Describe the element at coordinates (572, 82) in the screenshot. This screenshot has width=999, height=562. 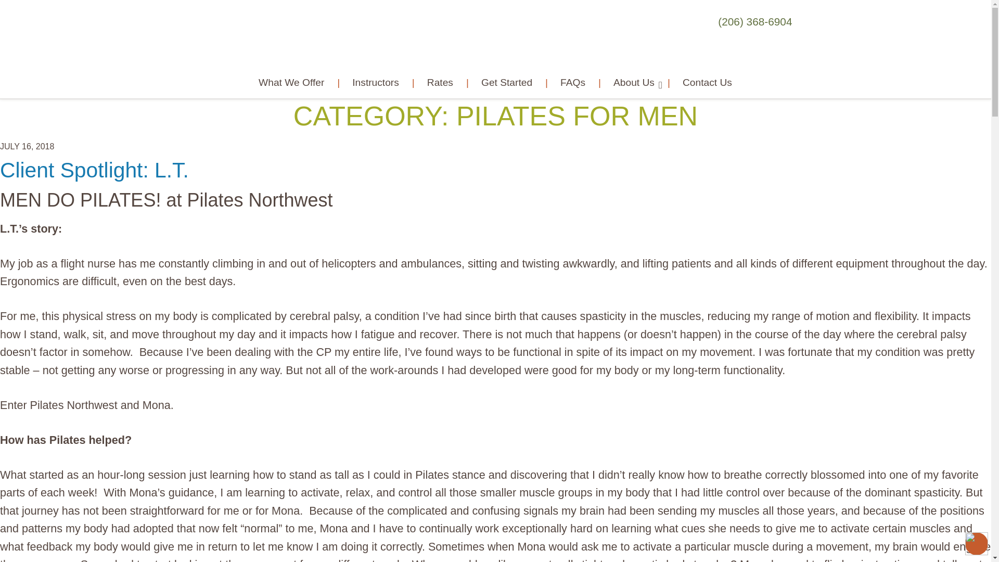
I see `FAQs` at that location.